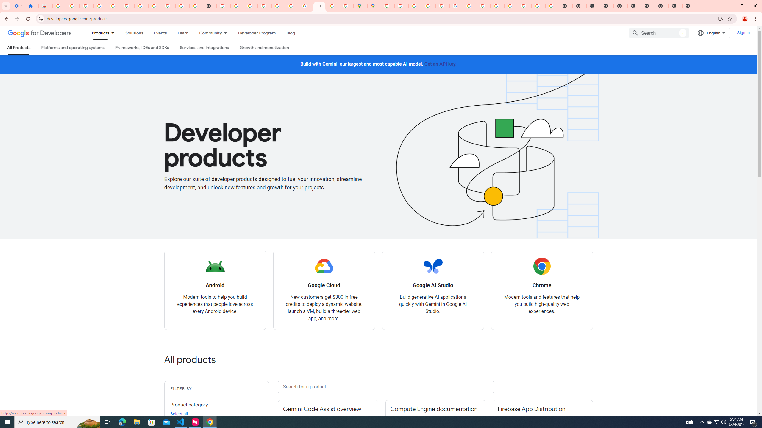 The height and width of the screenshot is (428, 762). I want to click on Privacy Help Center - Policies Help, so click(415, 6).